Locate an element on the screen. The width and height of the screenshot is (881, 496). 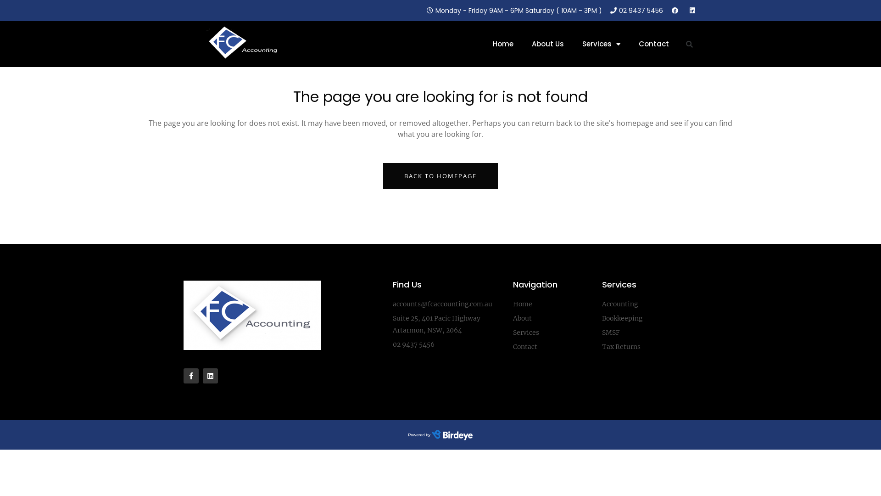
02 9437 5456 is located at coordinates (448, 344).